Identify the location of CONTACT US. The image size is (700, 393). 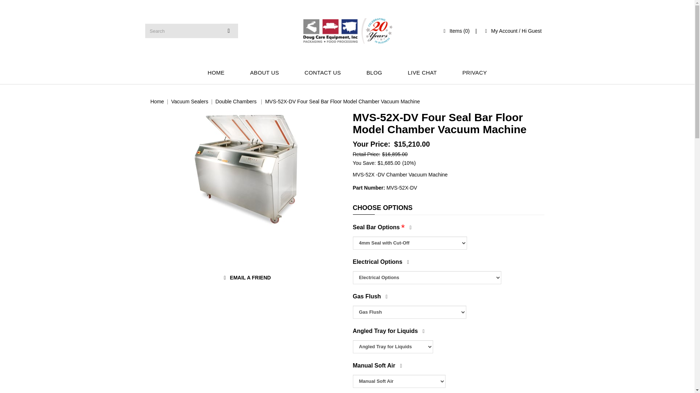
(322, 73).